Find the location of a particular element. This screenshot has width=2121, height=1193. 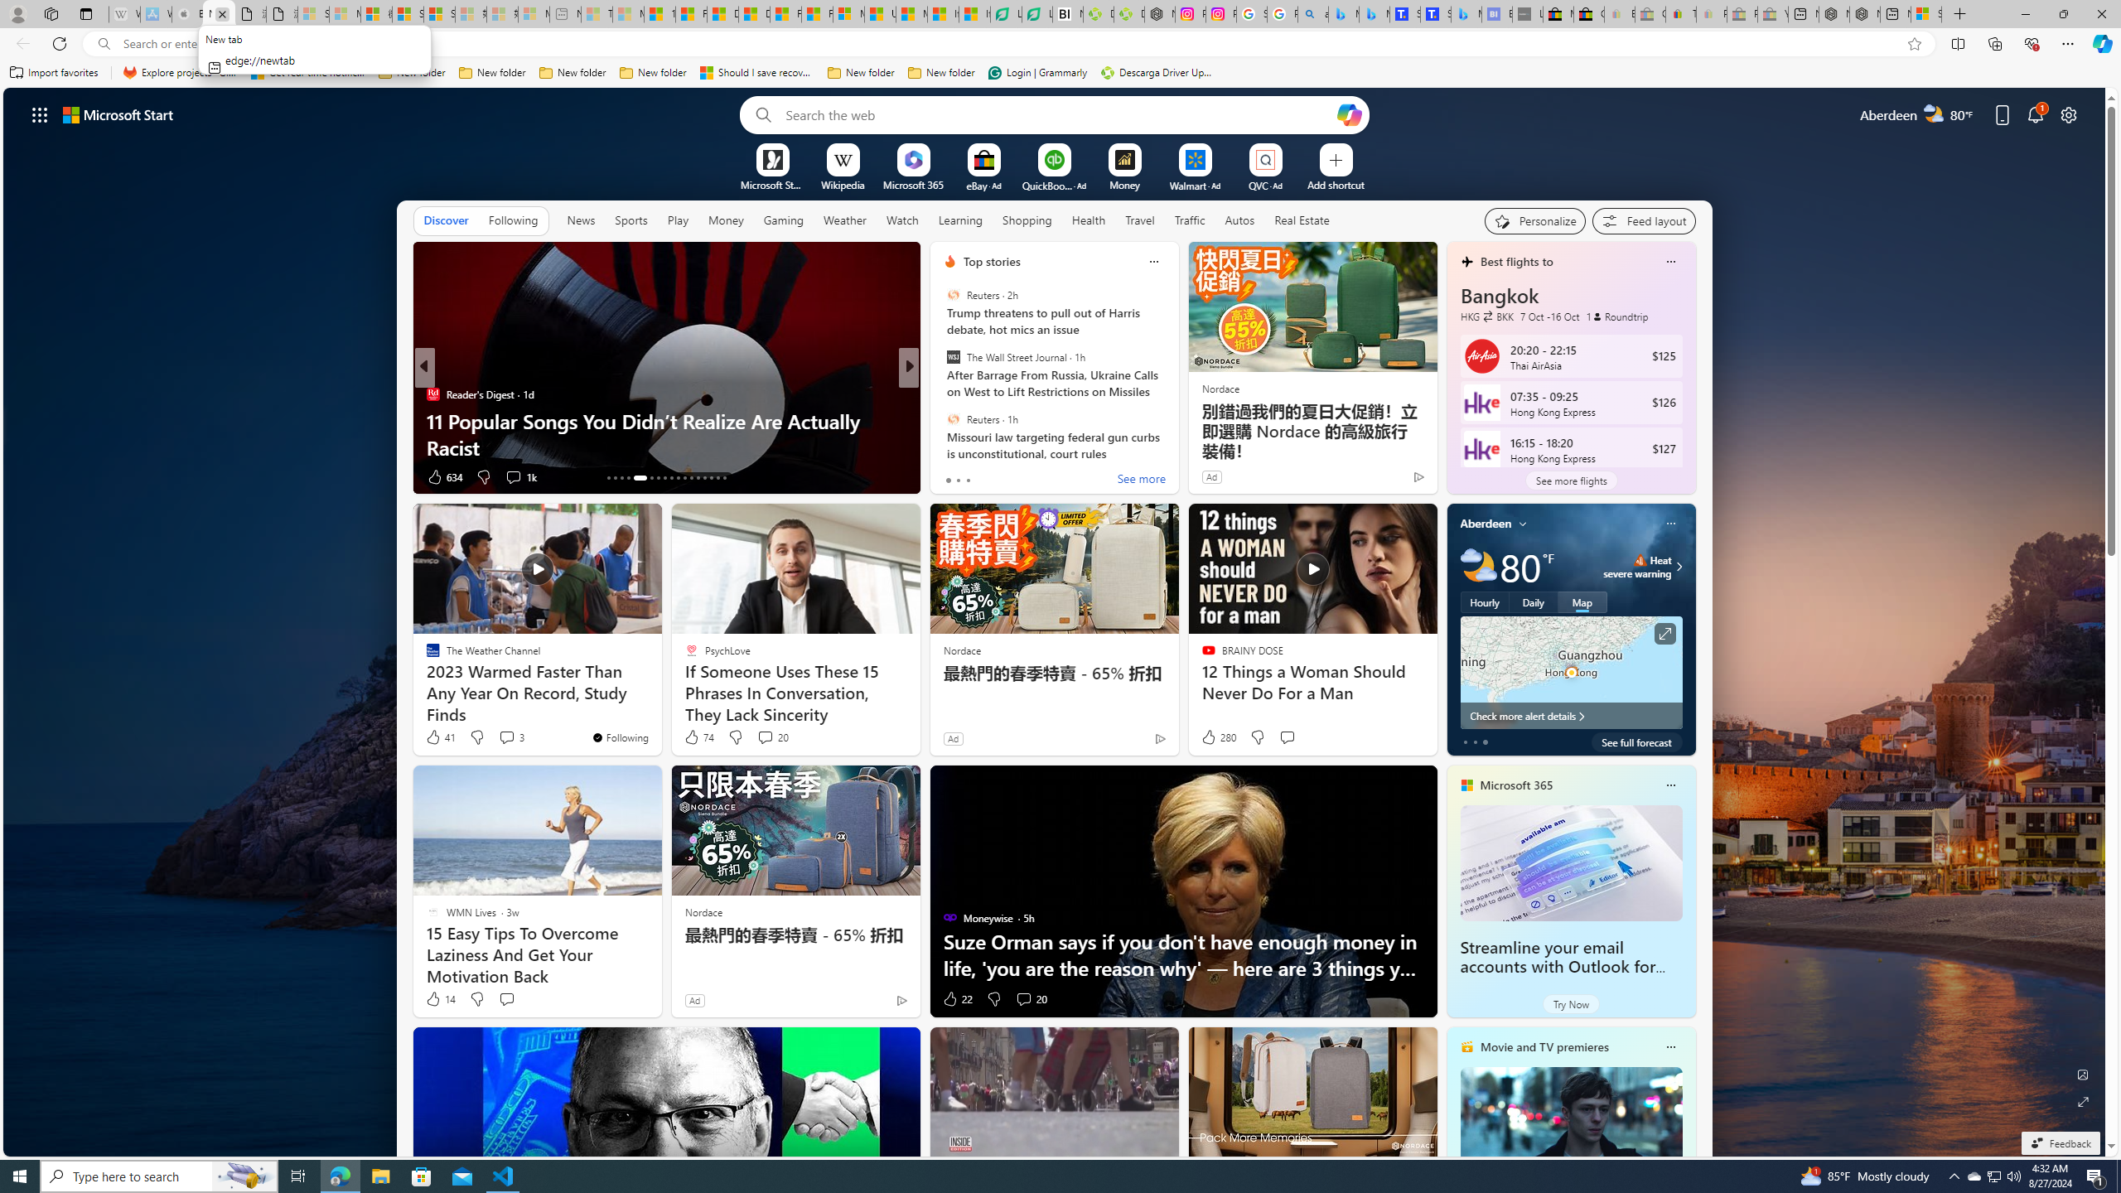

AutomationID: tab-15 is located at coordinates (621, 478).